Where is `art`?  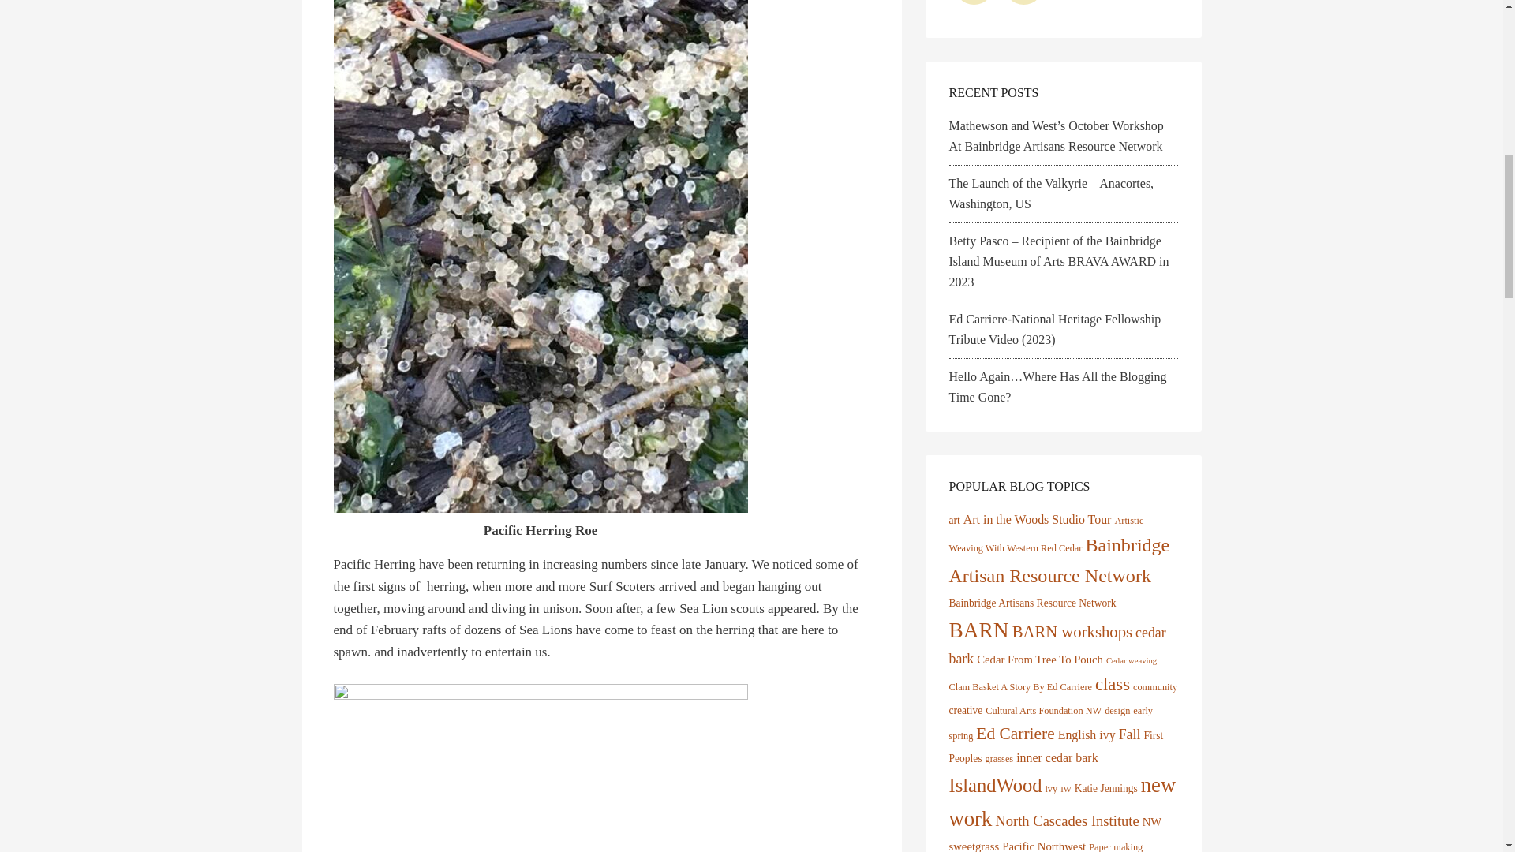 art is located at coordinates (953, 521).